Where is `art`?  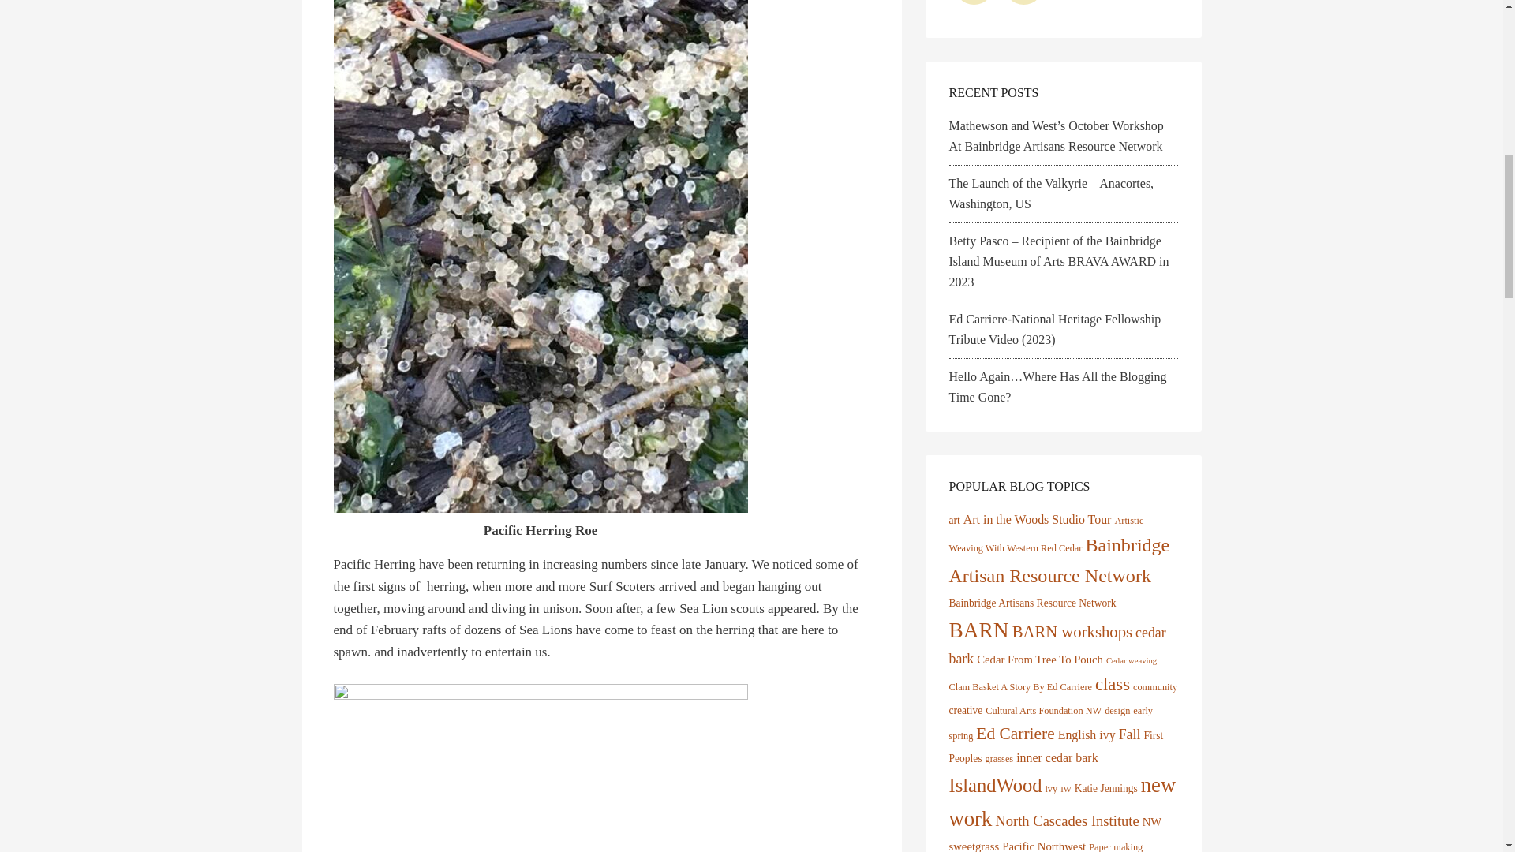 art is located at coordinates (953, 521).